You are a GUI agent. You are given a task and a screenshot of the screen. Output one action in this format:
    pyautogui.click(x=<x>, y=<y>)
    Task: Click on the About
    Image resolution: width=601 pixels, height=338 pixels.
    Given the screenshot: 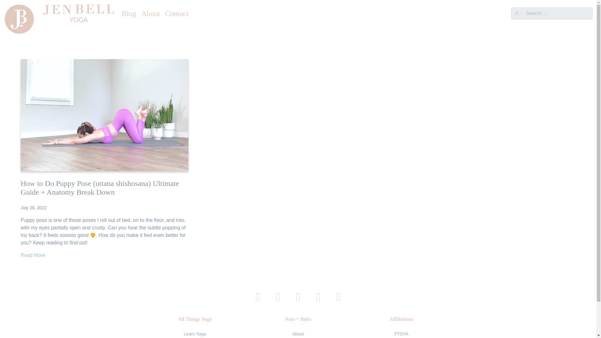 What is the action you would take?
    pyautogui.click(x=150, y=13)
    